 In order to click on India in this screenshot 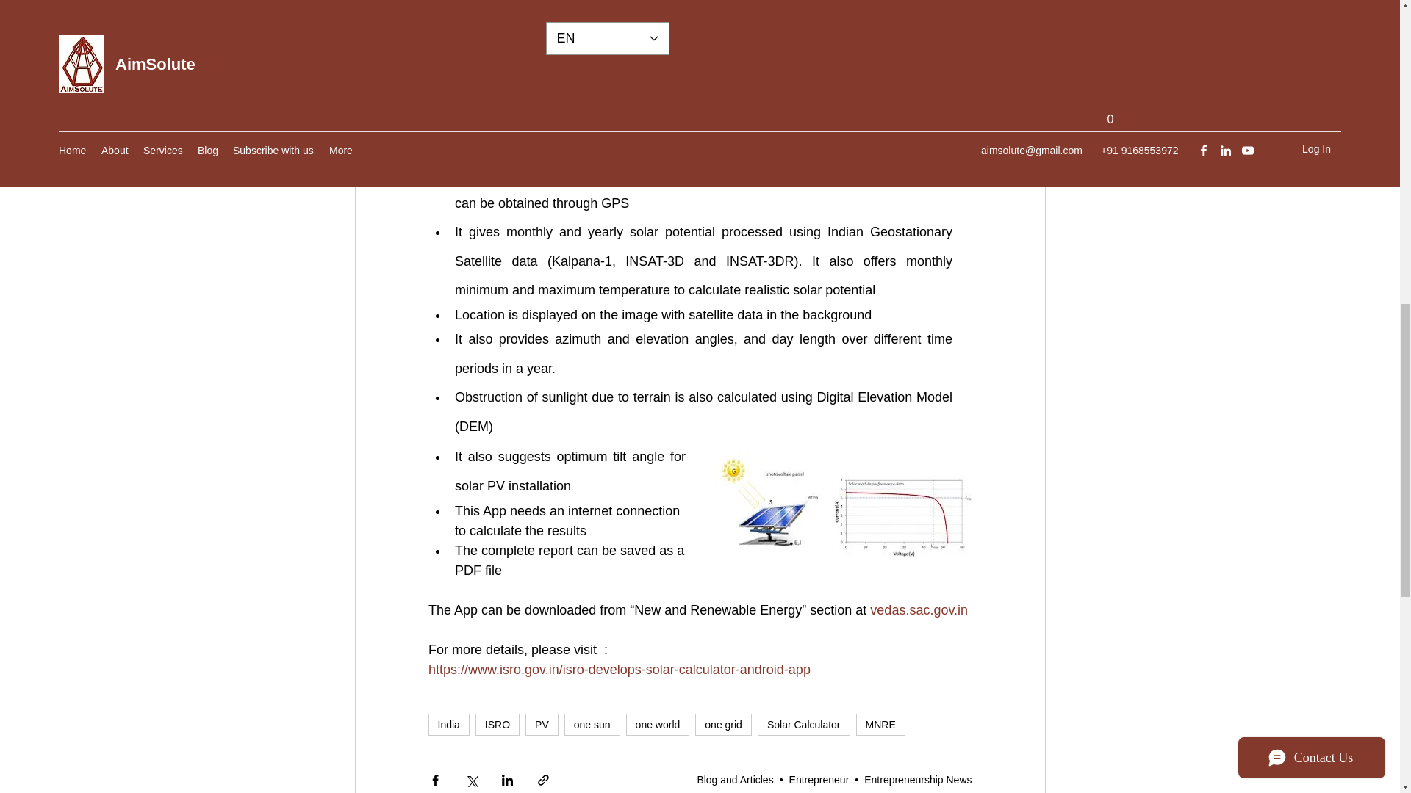, I will do `click(448, 725)`.